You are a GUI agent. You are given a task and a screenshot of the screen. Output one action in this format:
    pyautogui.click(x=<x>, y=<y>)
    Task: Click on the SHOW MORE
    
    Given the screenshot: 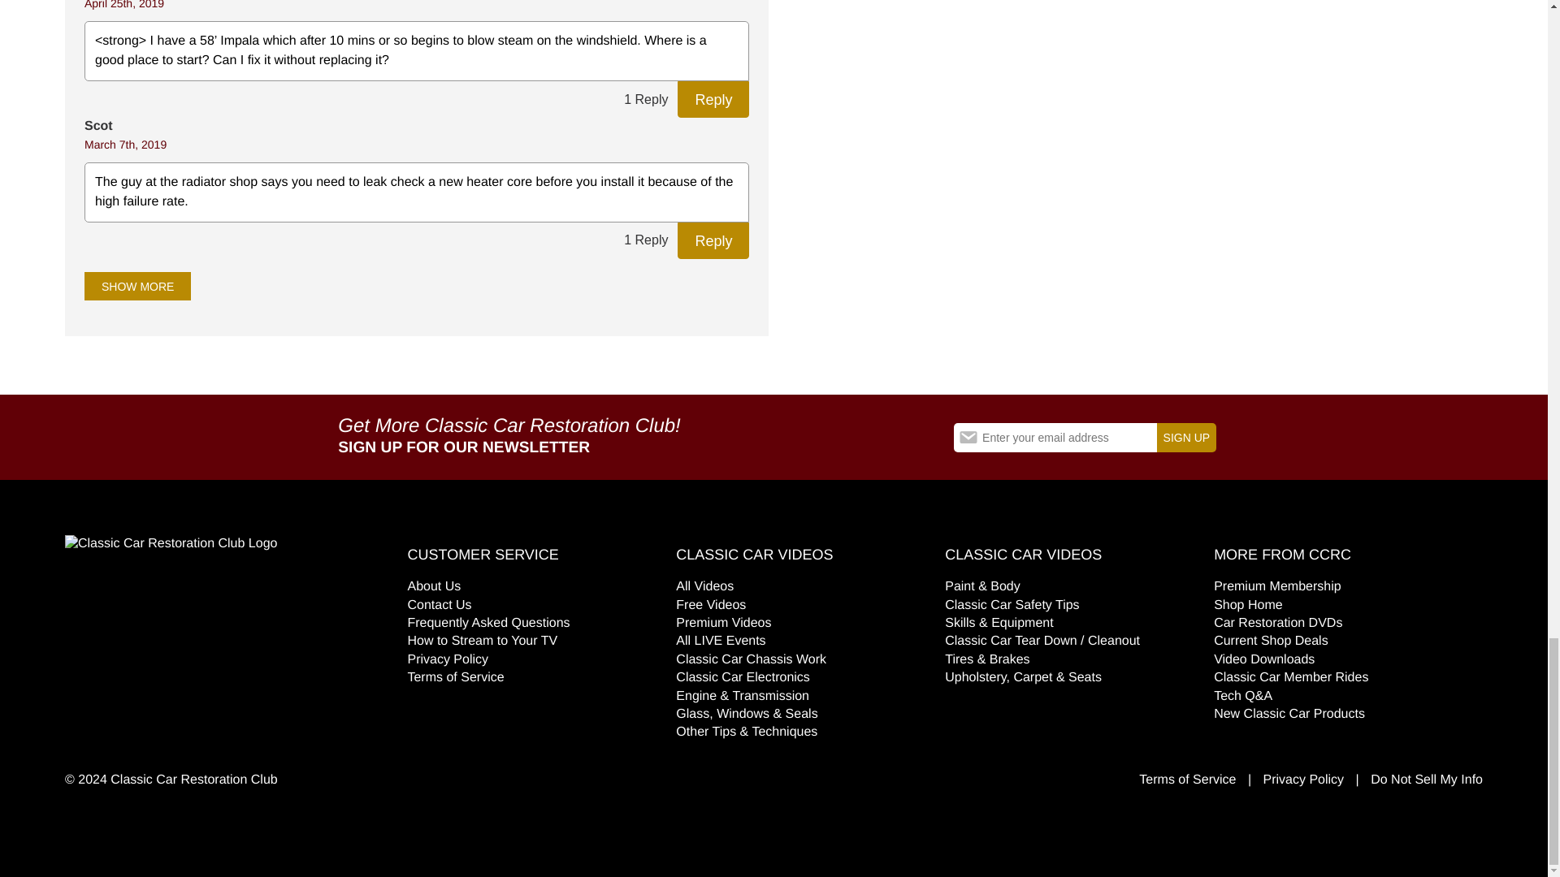 What is the action you would take?
    pyautogui.click(x=136, y=286)
    